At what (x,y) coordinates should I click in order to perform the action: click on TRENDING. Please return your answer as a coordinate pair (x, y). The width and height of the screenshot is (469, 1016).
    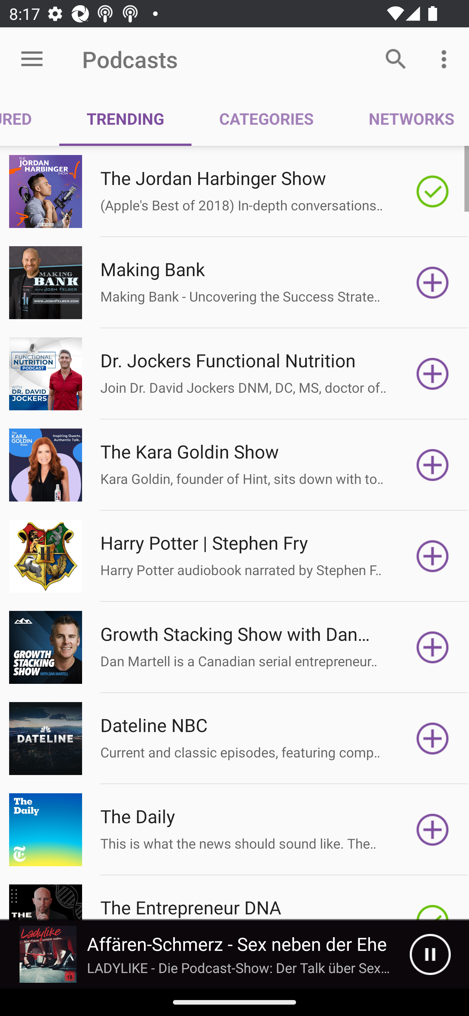
    Looking at the image, I should click on (125, 119).